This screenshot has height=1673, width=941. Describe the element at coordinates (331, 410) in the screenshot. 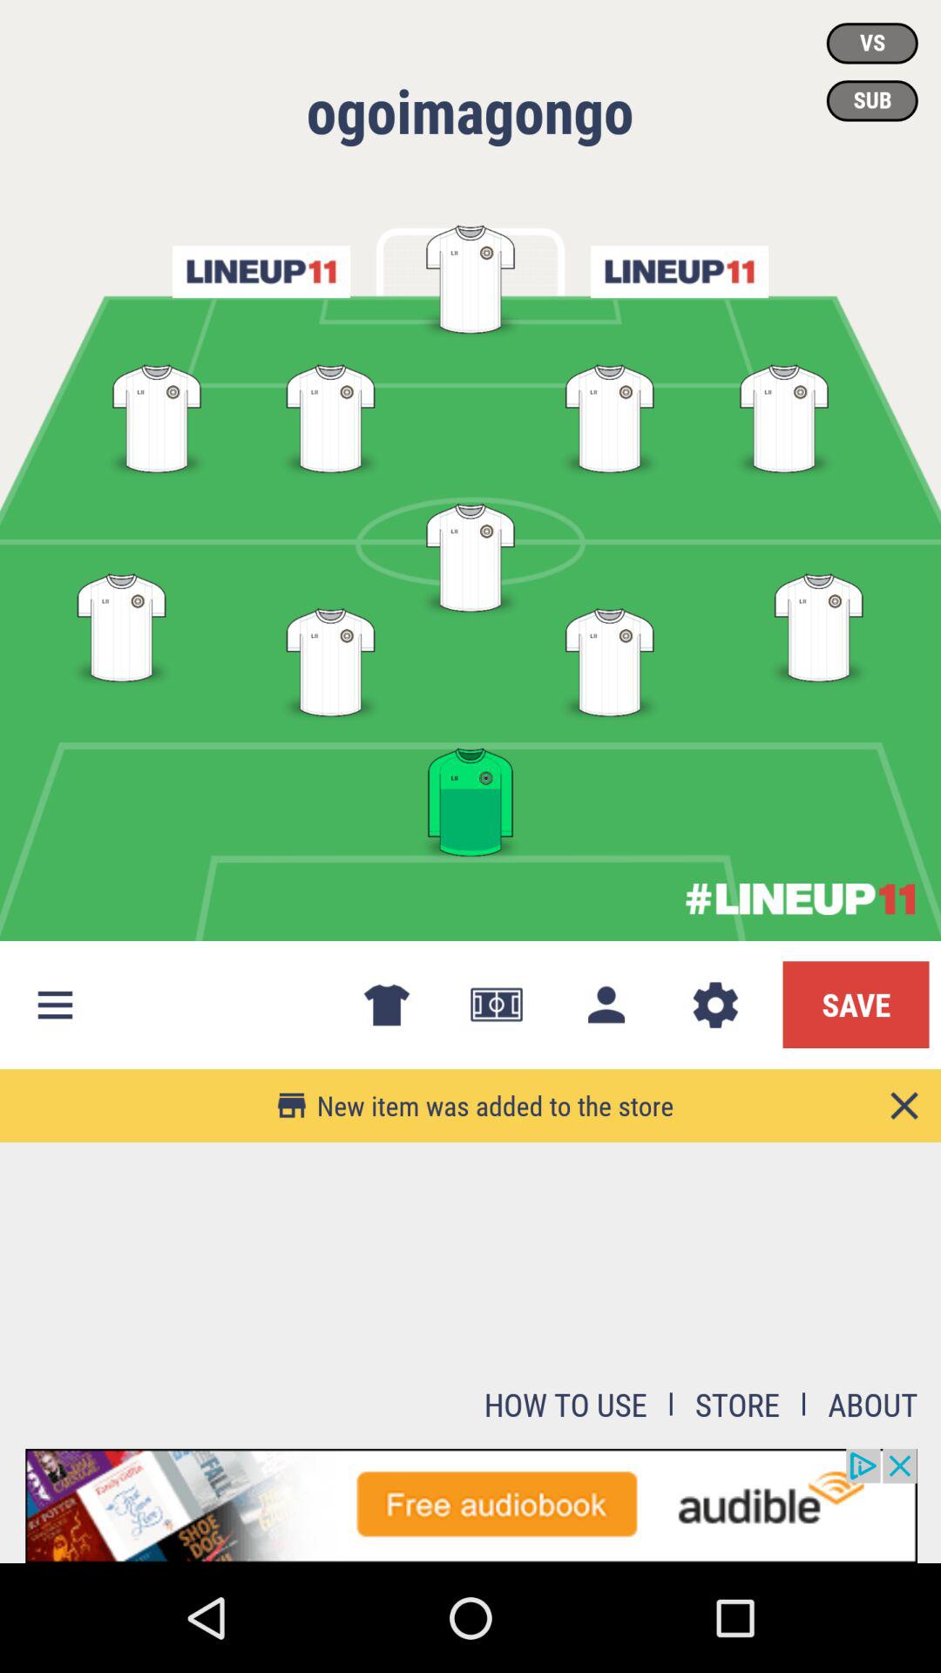

I see `select the second position in the left from  top` at that location.